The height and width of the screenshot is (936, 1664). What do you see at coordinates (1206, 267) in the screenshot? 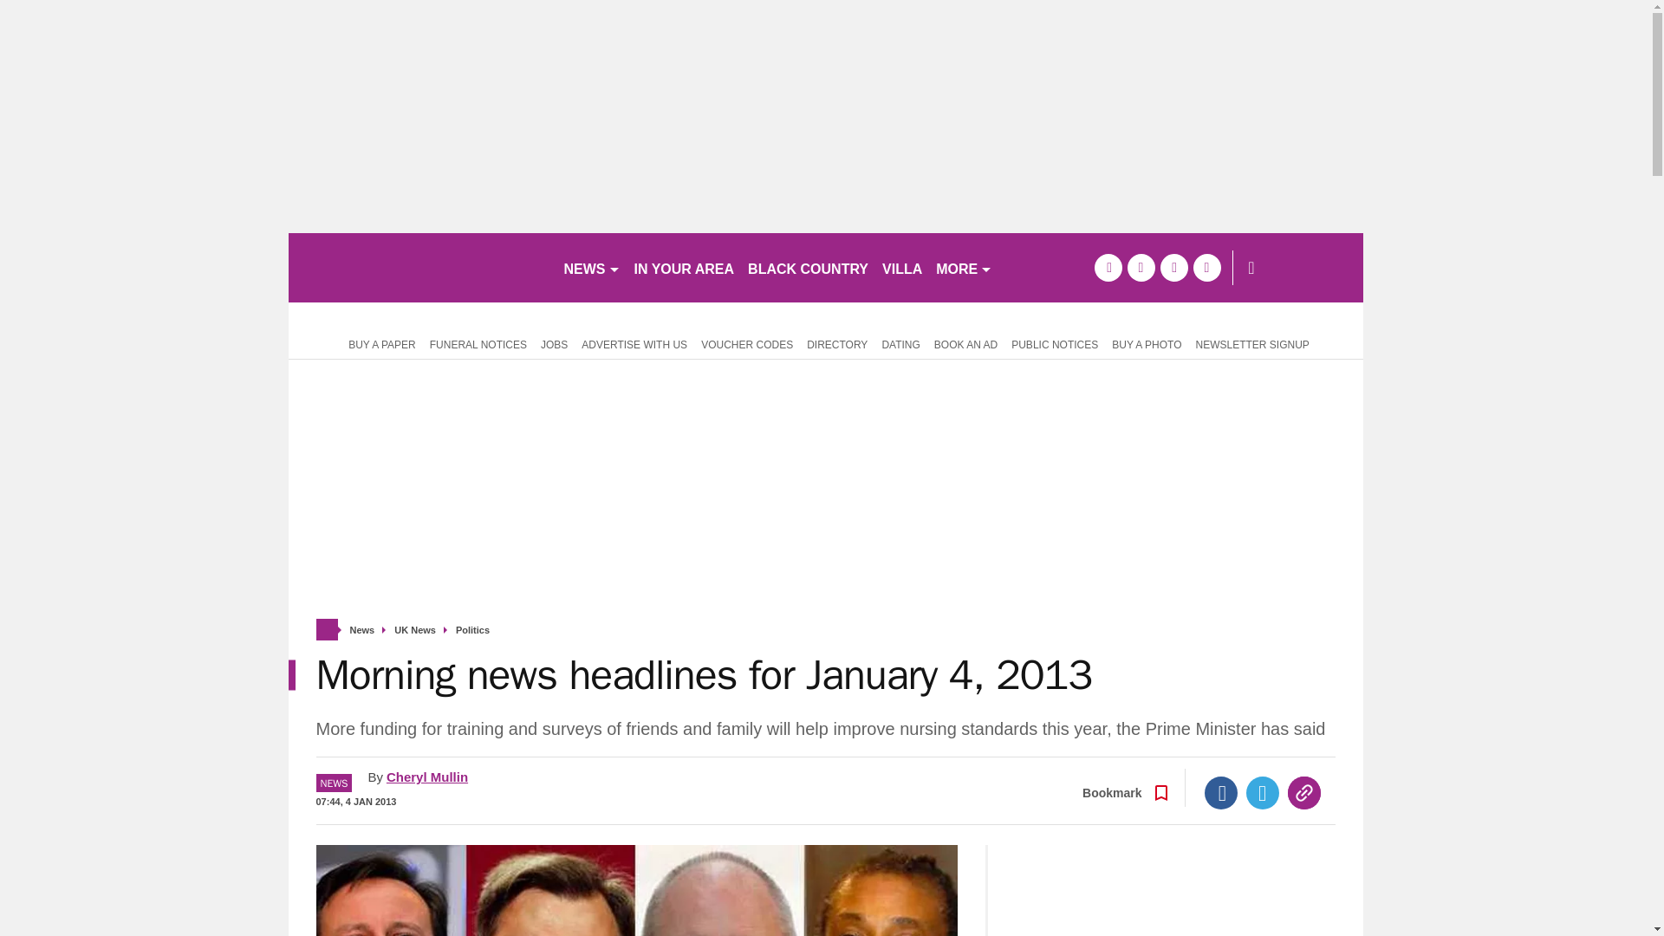
I see `instagram` at bounding box center [1206, 267].